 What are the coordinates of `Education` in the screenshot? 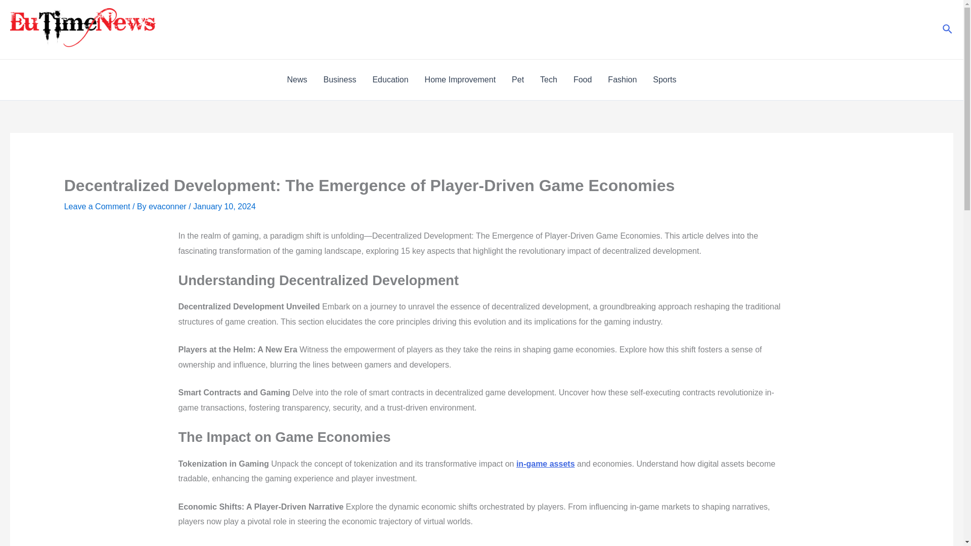 It's located at (390, 79).